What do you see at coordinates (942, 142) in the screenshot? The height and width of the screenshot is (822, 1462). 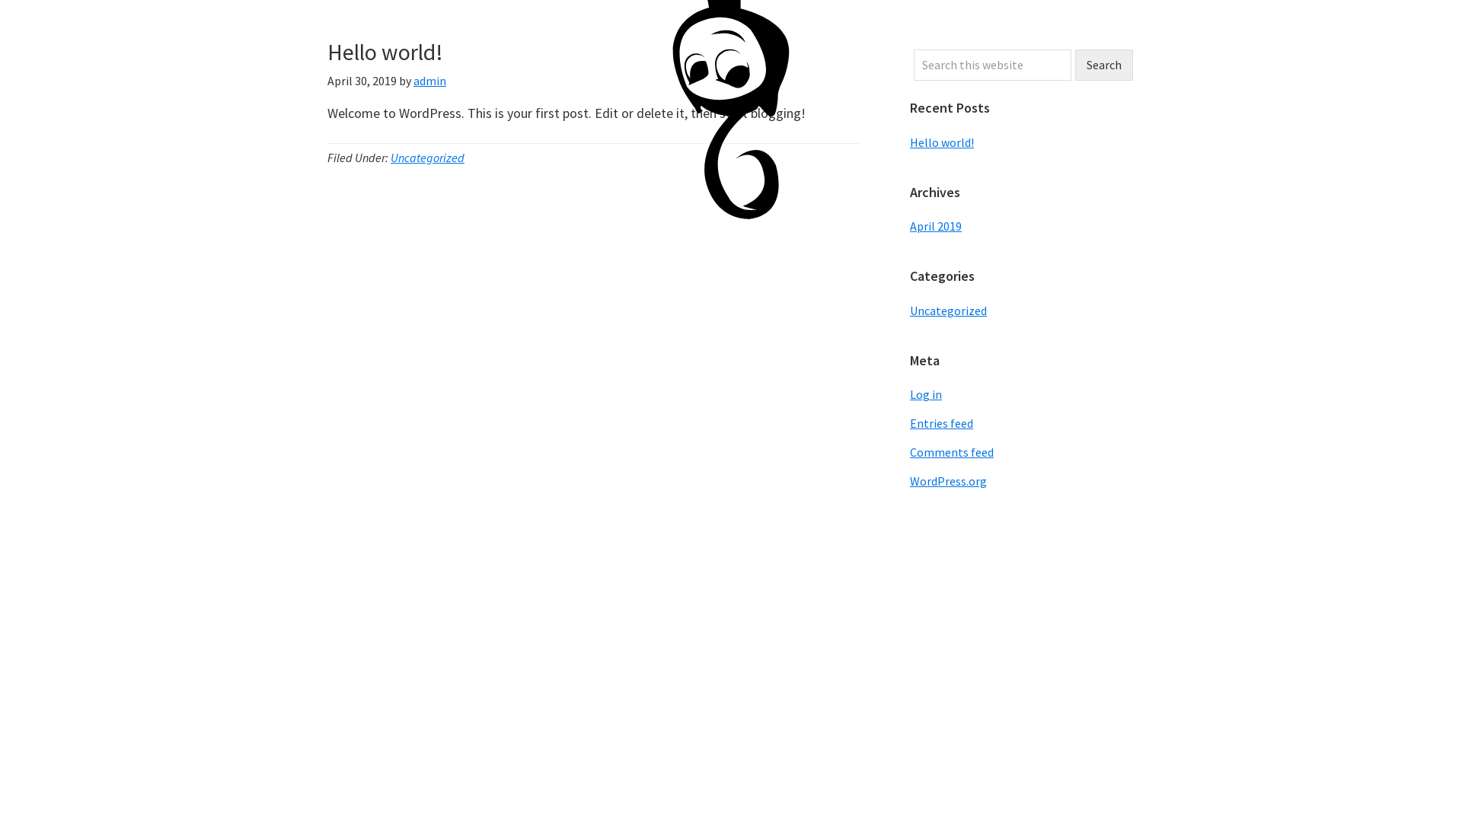 I see `Hello world!` at bounding box center [942, 142].